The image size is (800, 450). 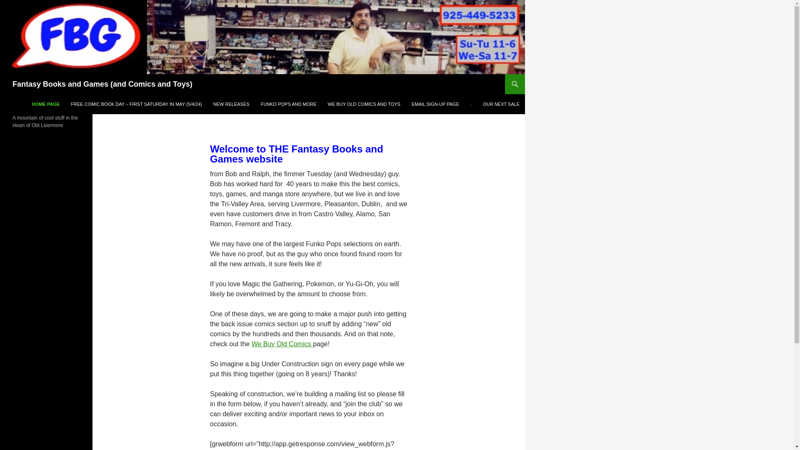 What do you see at coordinates (282, 343) in the screenshot?
I see `We Buy Old Comics` at bounding box center [282, 343].